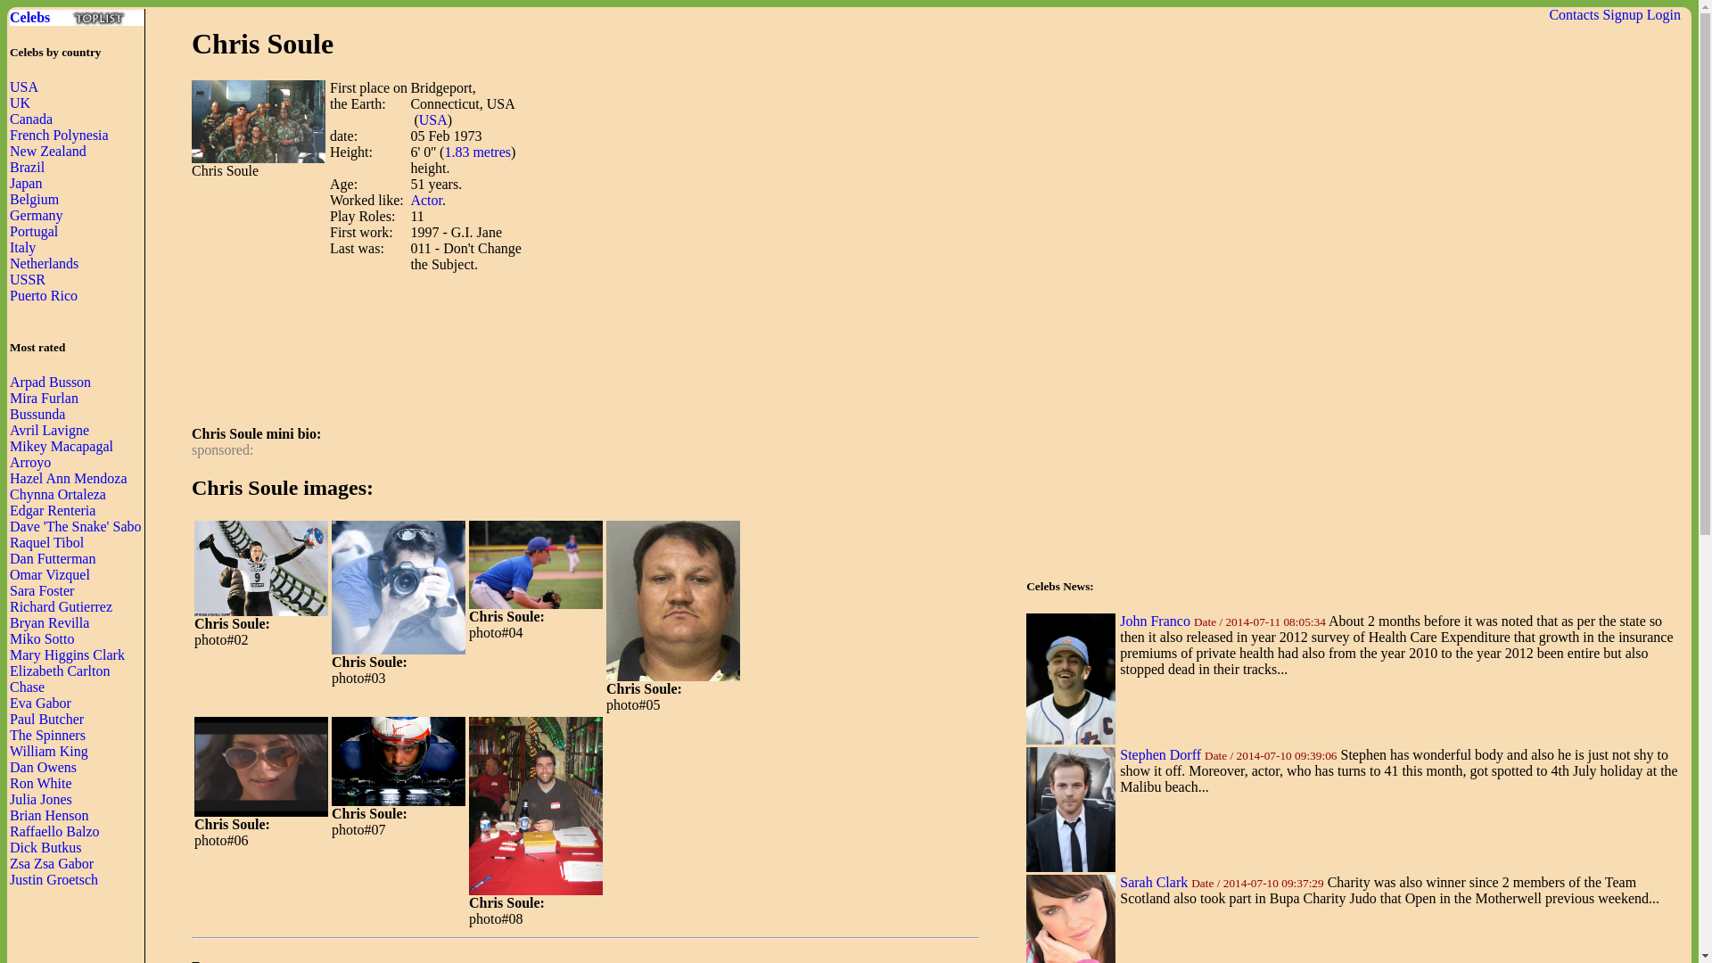  I want to click on Raquel Tibol, so click(46, 542).